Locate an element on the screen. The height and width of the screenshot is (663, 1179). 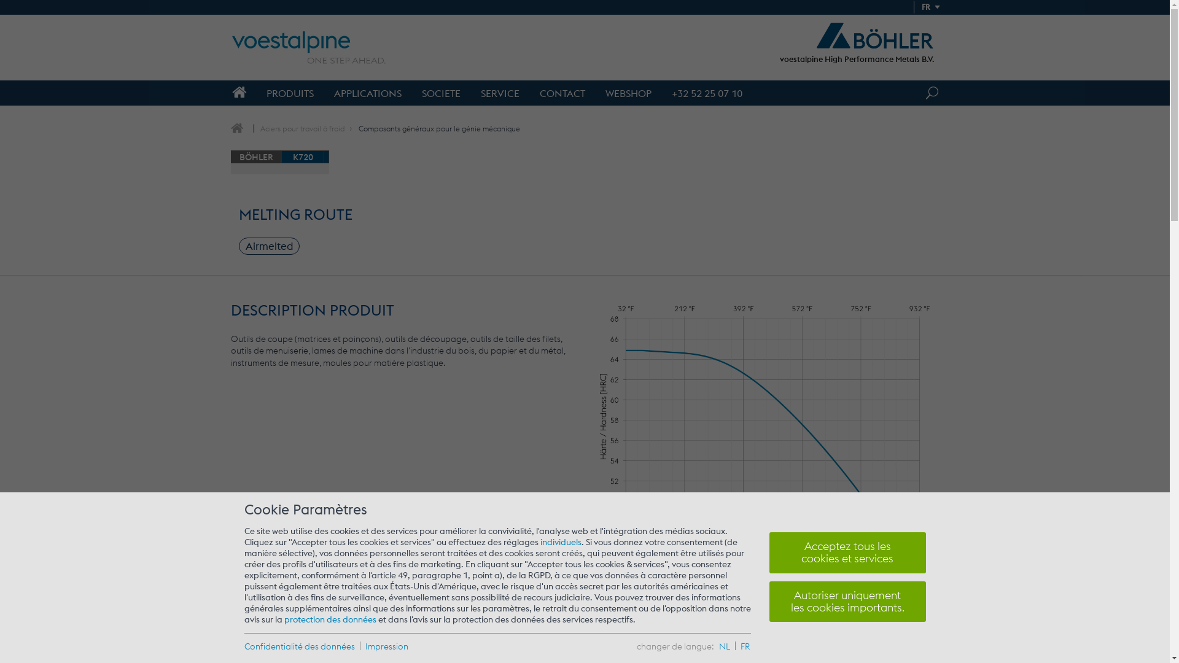
CONTACT is located at coordinates (562, 93).